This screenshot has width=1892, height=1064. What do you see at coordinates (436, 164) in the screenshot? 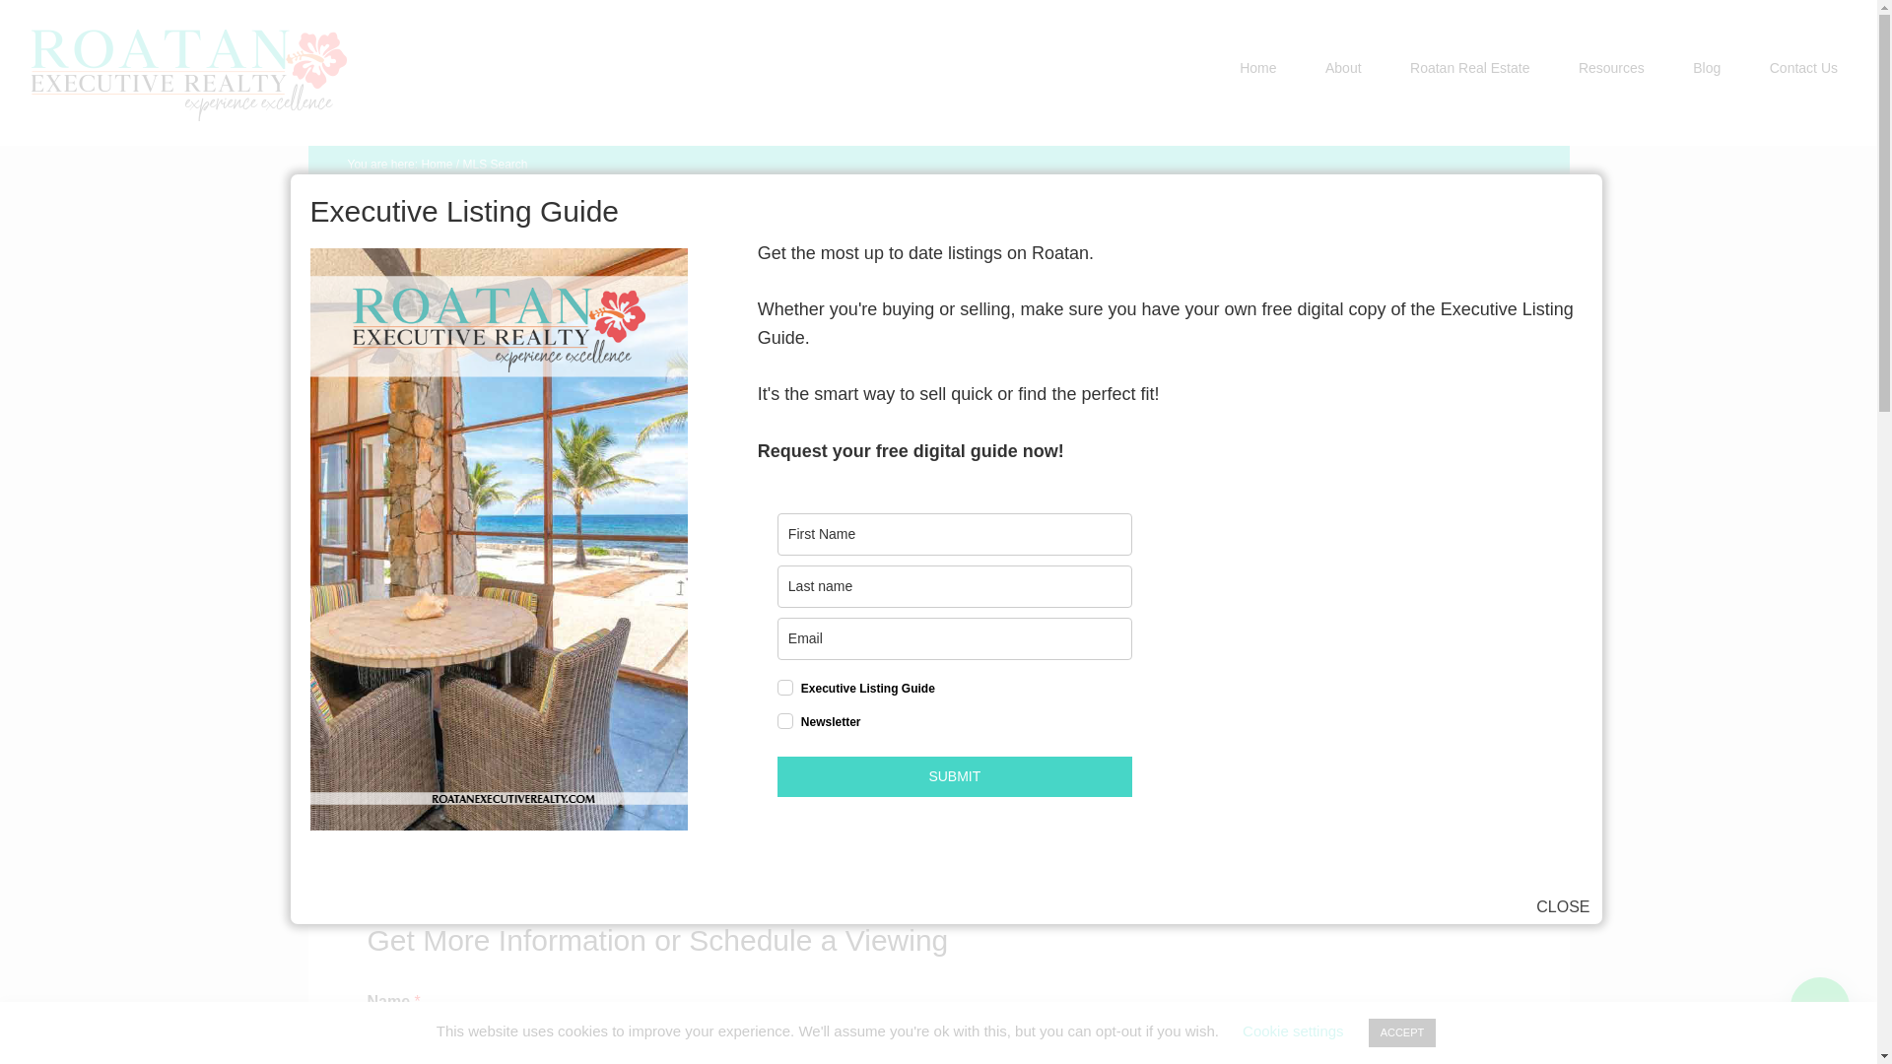
I see `Home` at bounding box center [436, 164].